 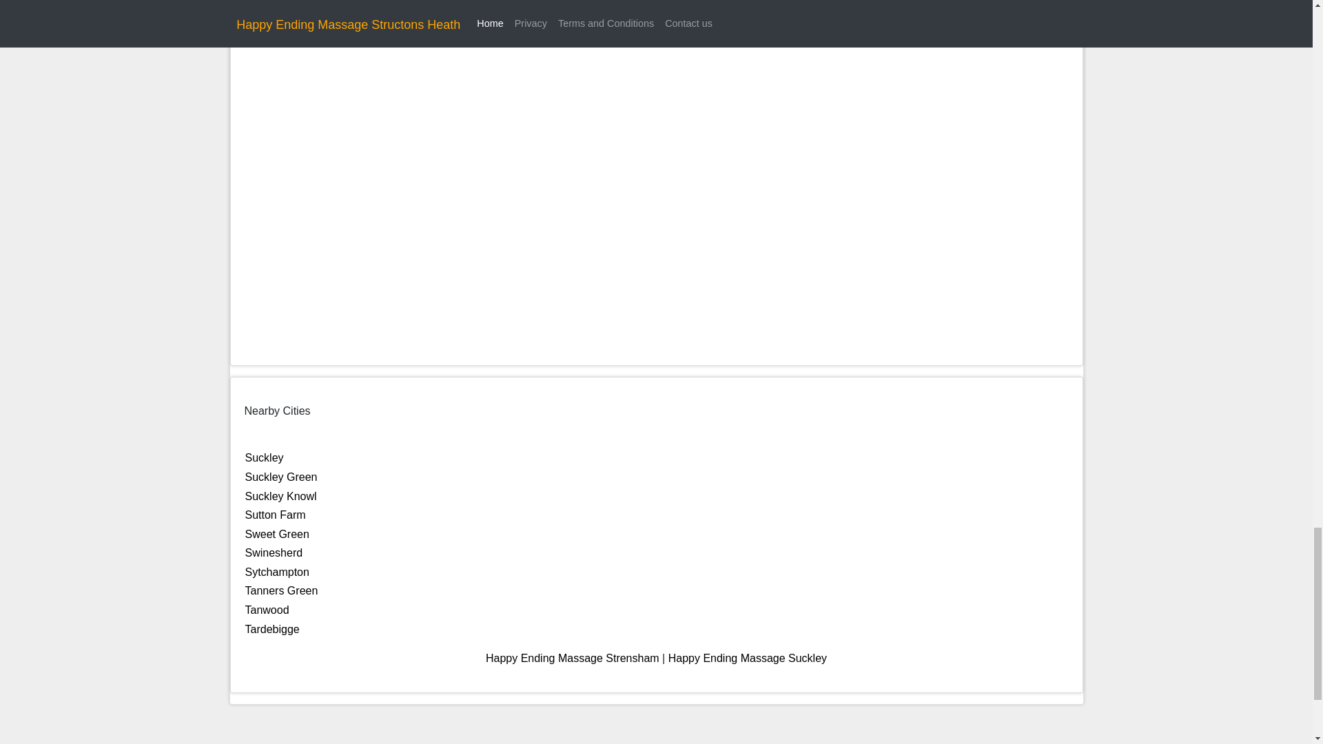 What do you see at coordinates (274, 552) in the screenshot?
I see `Swinesherd` at bounding box center [274, 552].